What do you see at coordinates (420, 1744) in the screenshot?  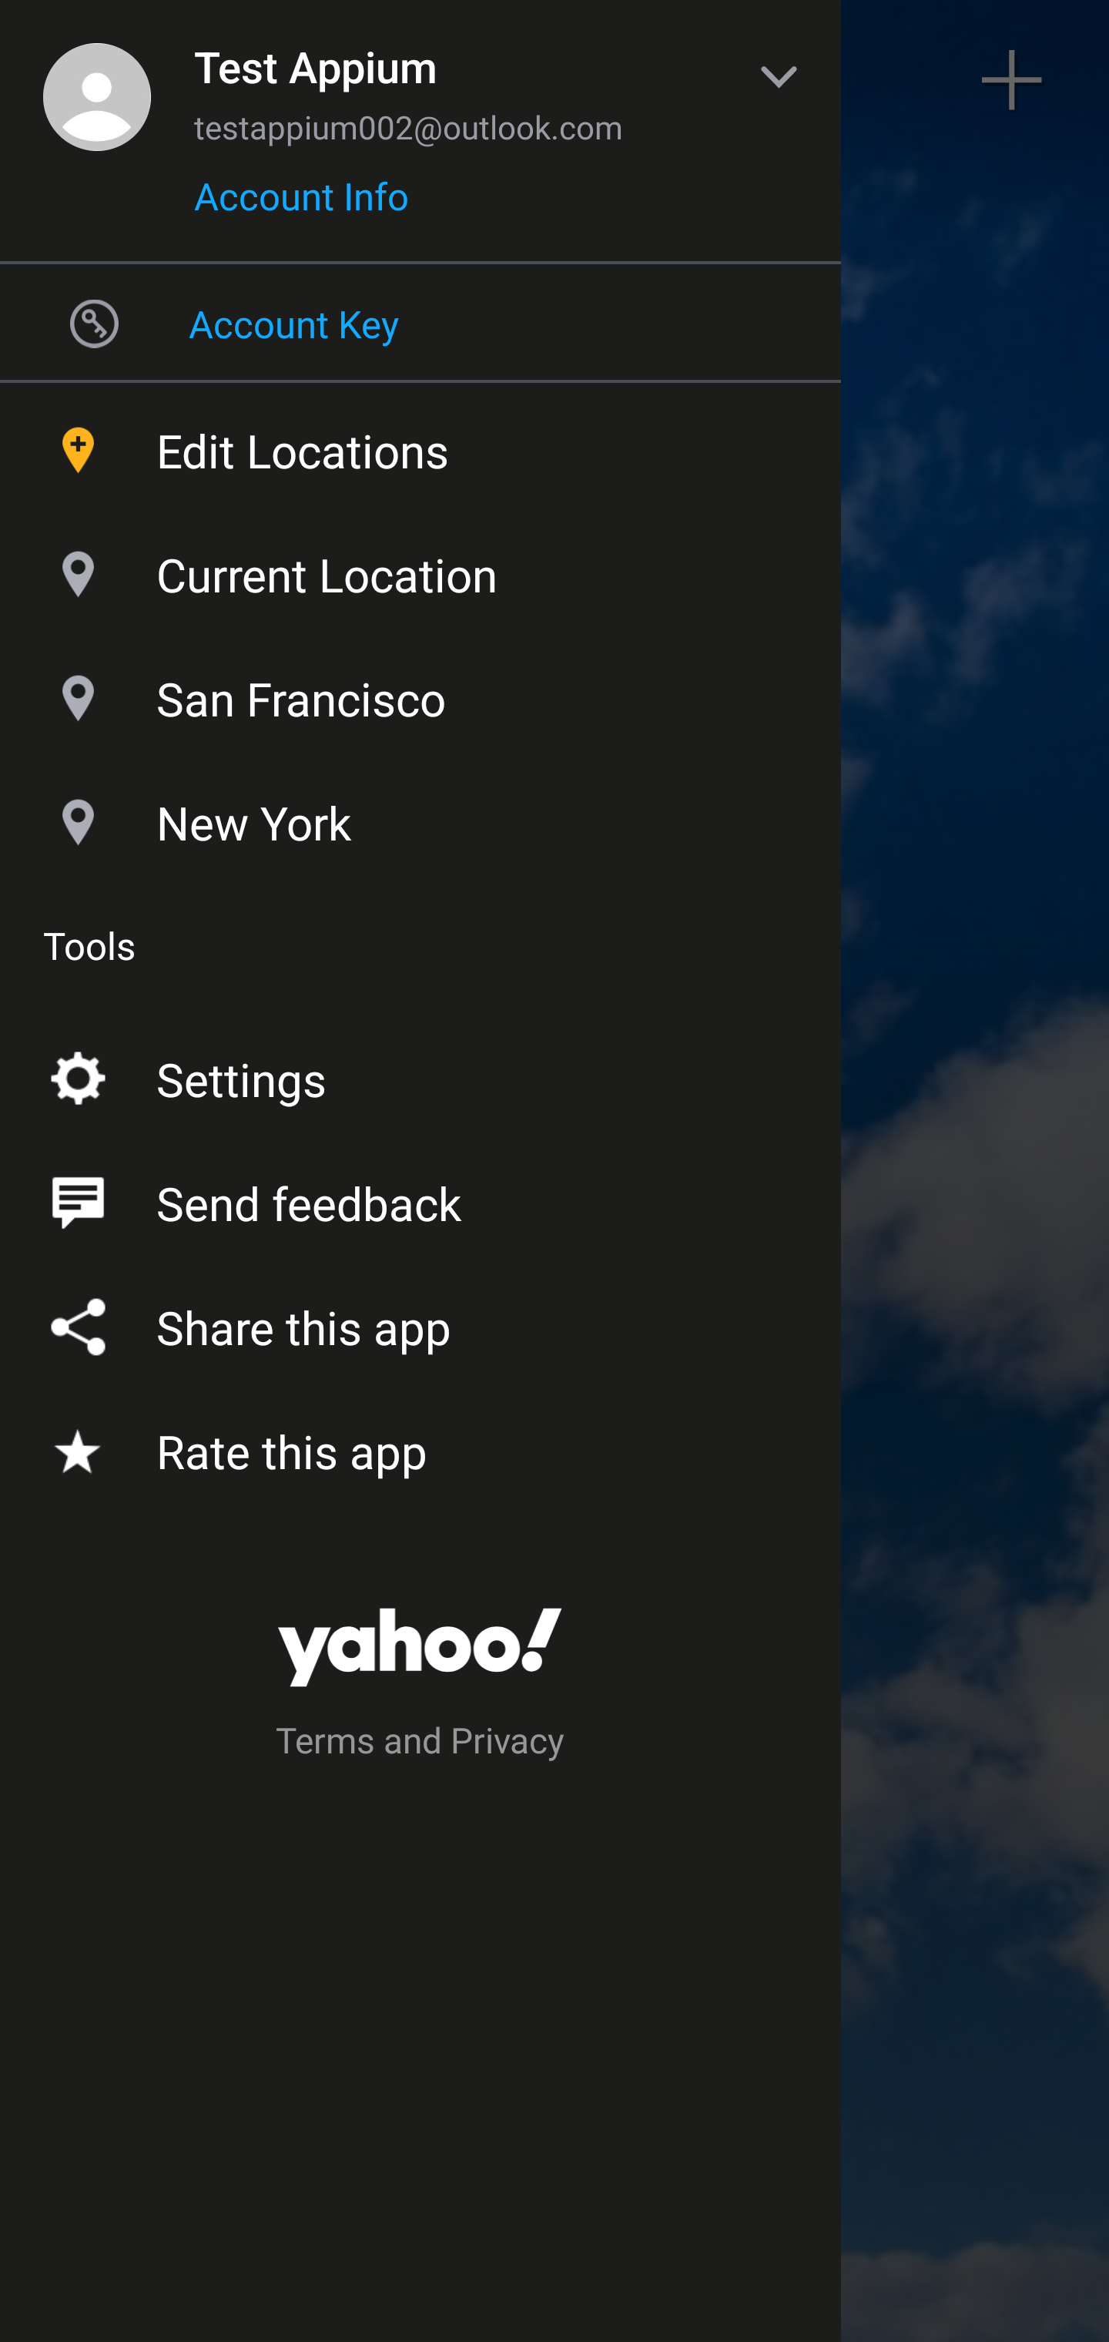 I see `Terms and Privacy Terms and privacy button` at bounding box center [420, 1744].